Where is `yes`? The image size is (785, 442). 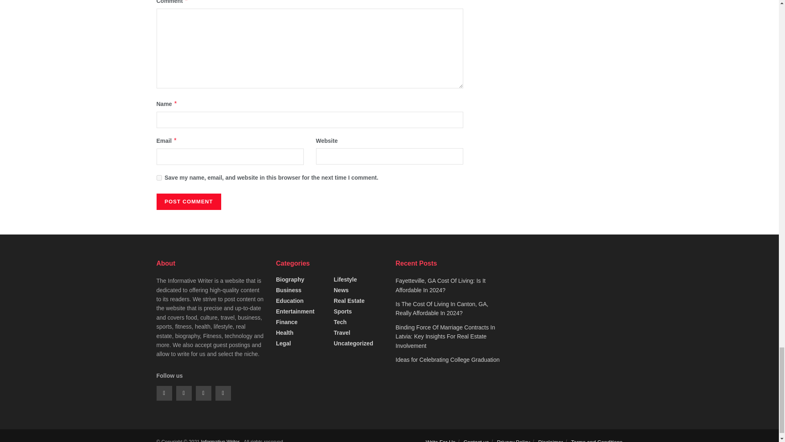
yes is located at coordinates (159, 178).